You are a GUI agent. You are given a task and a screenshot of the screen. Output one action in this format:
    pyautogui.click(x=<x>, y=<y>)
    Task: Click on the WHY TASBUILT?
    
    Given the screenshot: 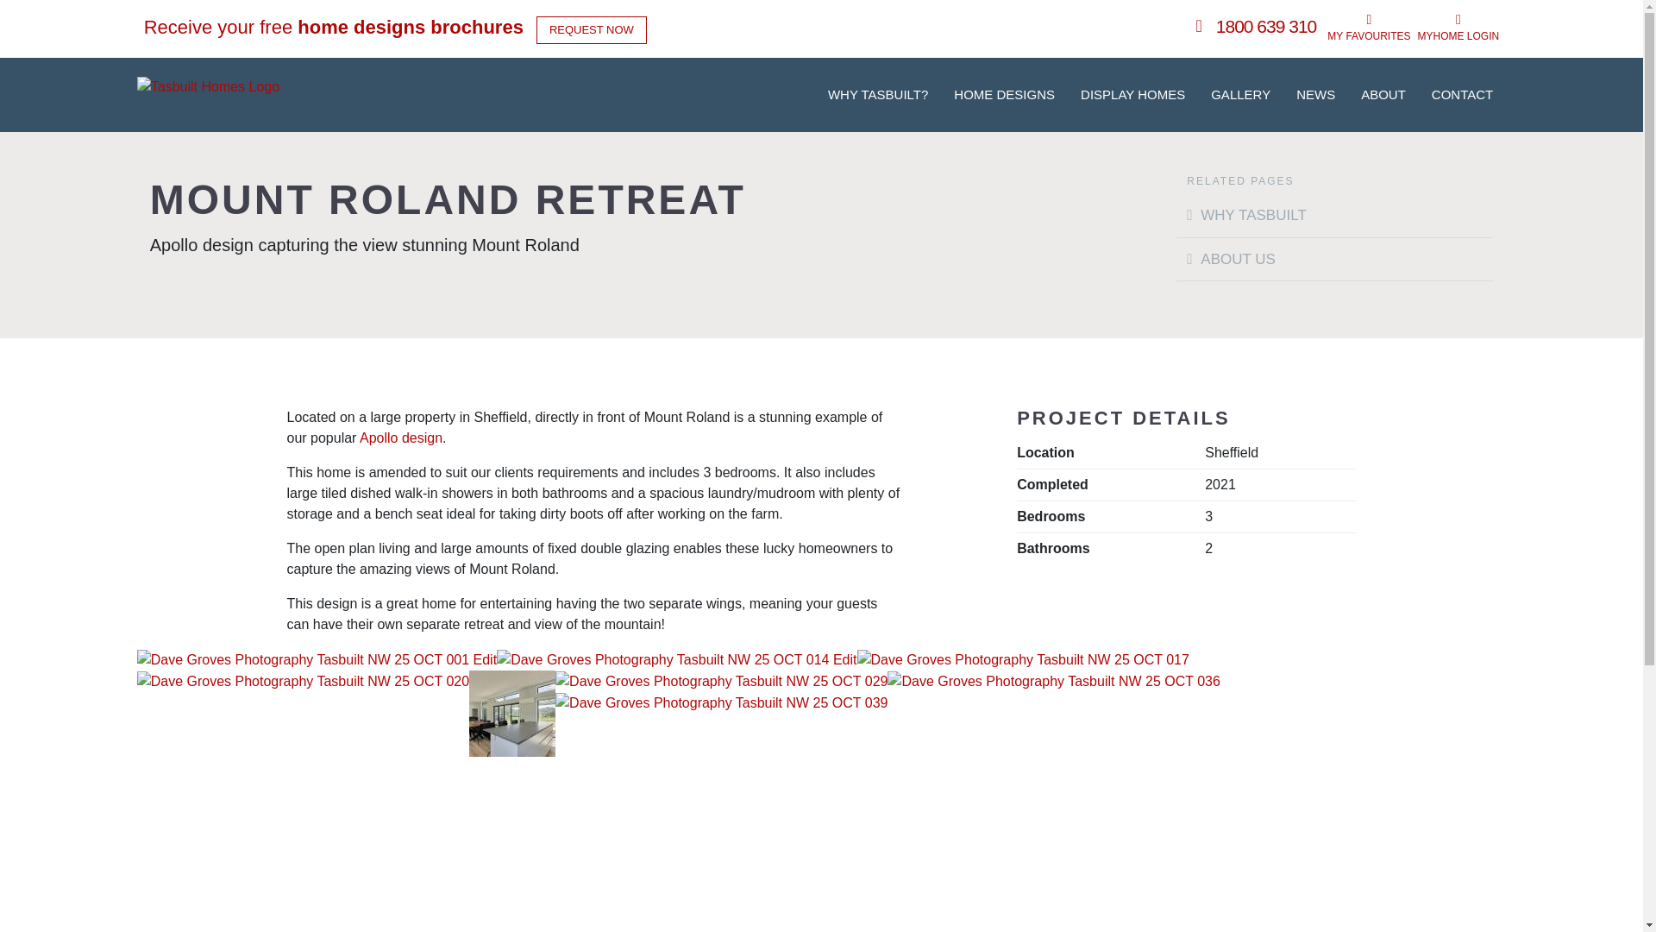 What is the action you would take?
    pyautogui.click(x=877, y=95)
    